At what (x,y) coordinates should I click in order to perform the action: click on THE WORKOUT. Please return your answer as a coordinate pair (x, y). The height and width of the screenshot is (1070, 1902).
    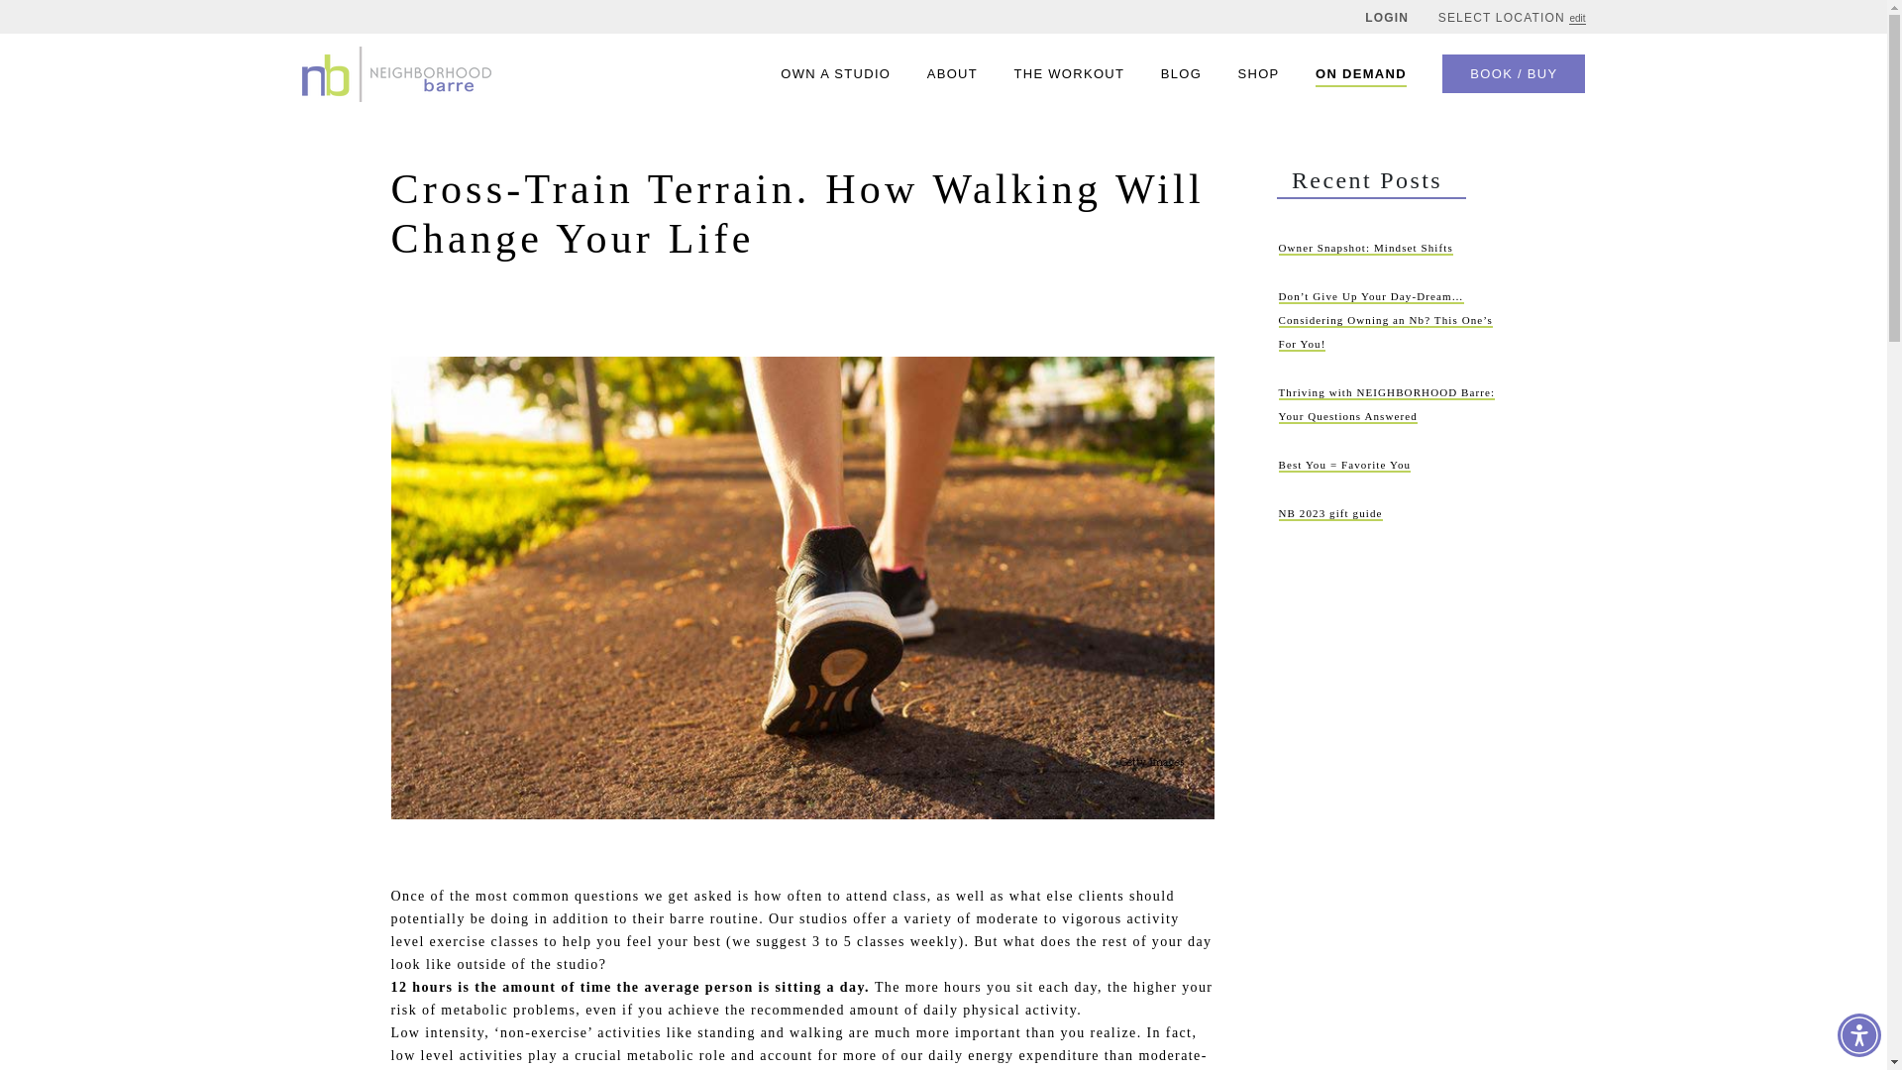
    Looking at the image, I should click on (1068, 73).